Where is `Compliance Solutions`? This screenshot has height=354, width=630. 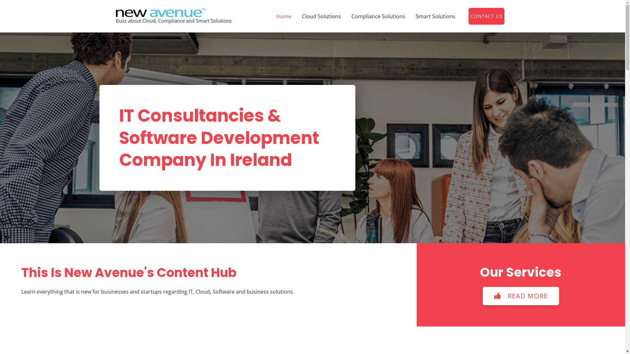
Compliance Solutions is located at coordinates (378, 16).